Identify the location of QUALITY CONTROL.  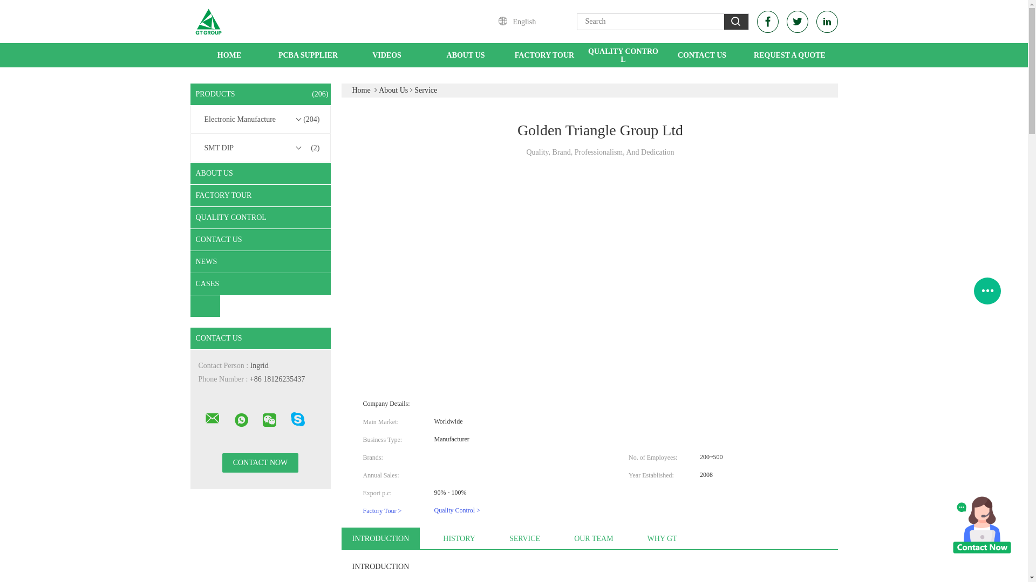
(623, 55).